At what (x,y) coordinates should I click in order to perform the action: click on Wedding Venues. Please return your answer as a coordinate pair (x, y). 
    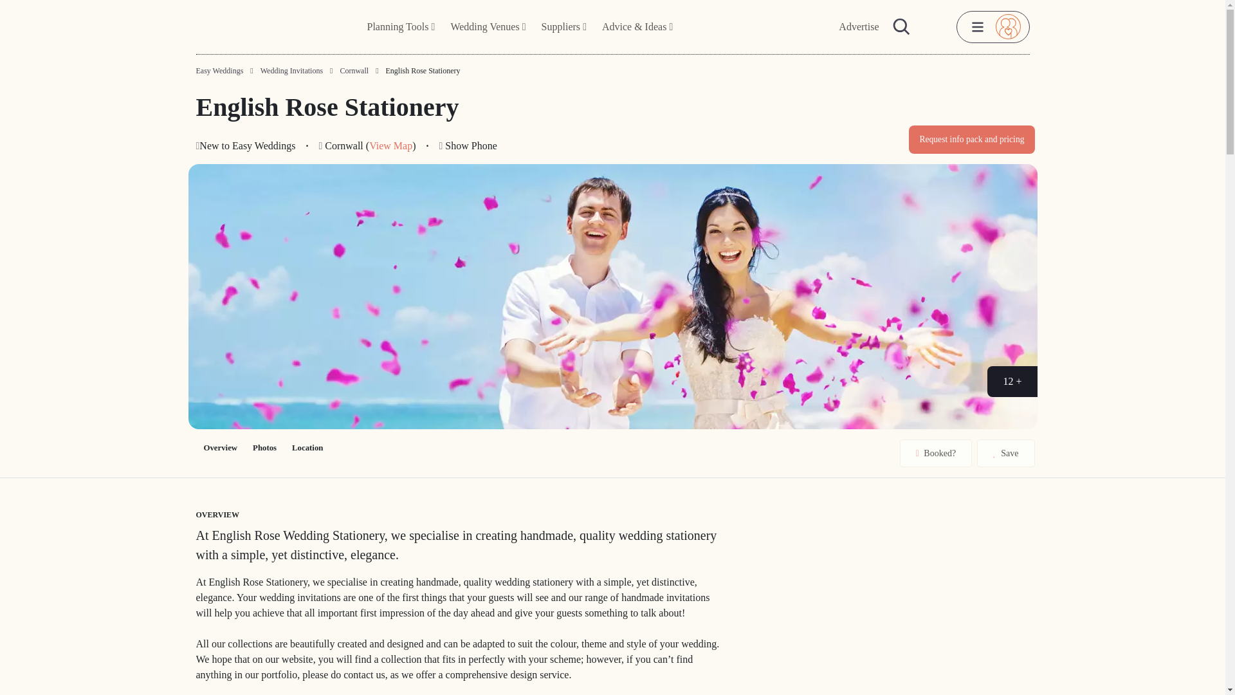
    Looking at the image, I should click on (488, 27).